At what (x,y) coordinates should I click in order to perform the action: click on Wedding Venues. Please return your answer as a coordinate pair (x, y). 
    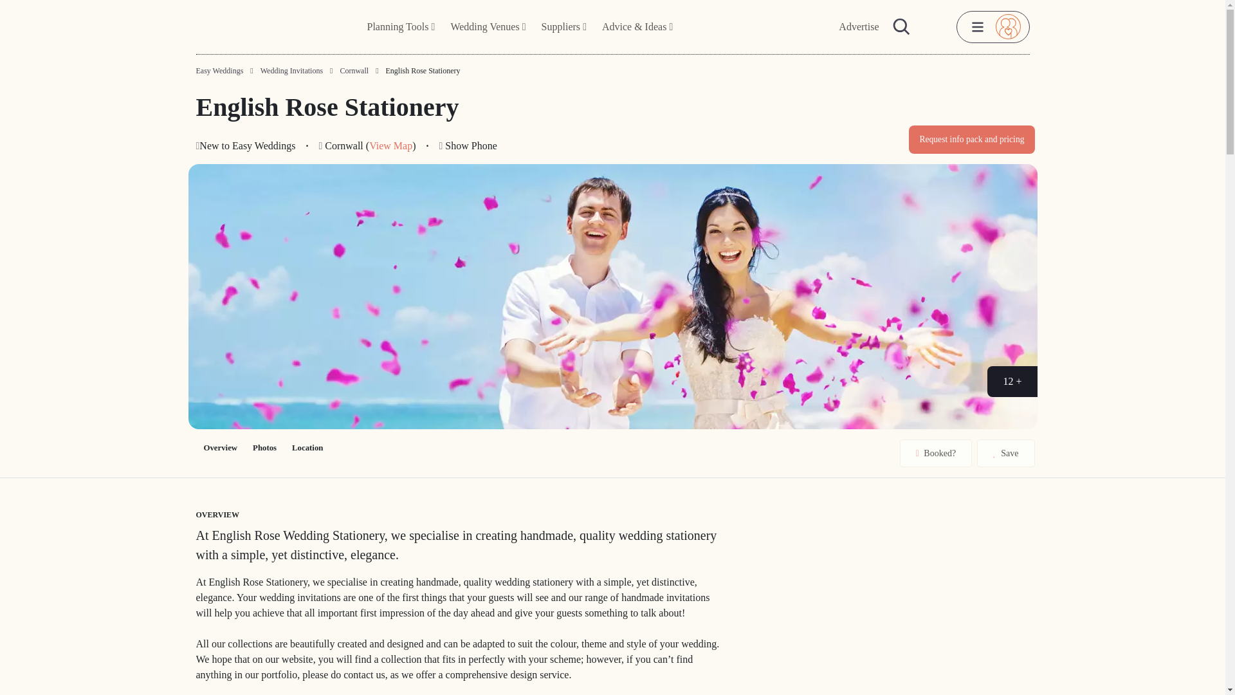
    Looking at the image, I should click on (488, 27).